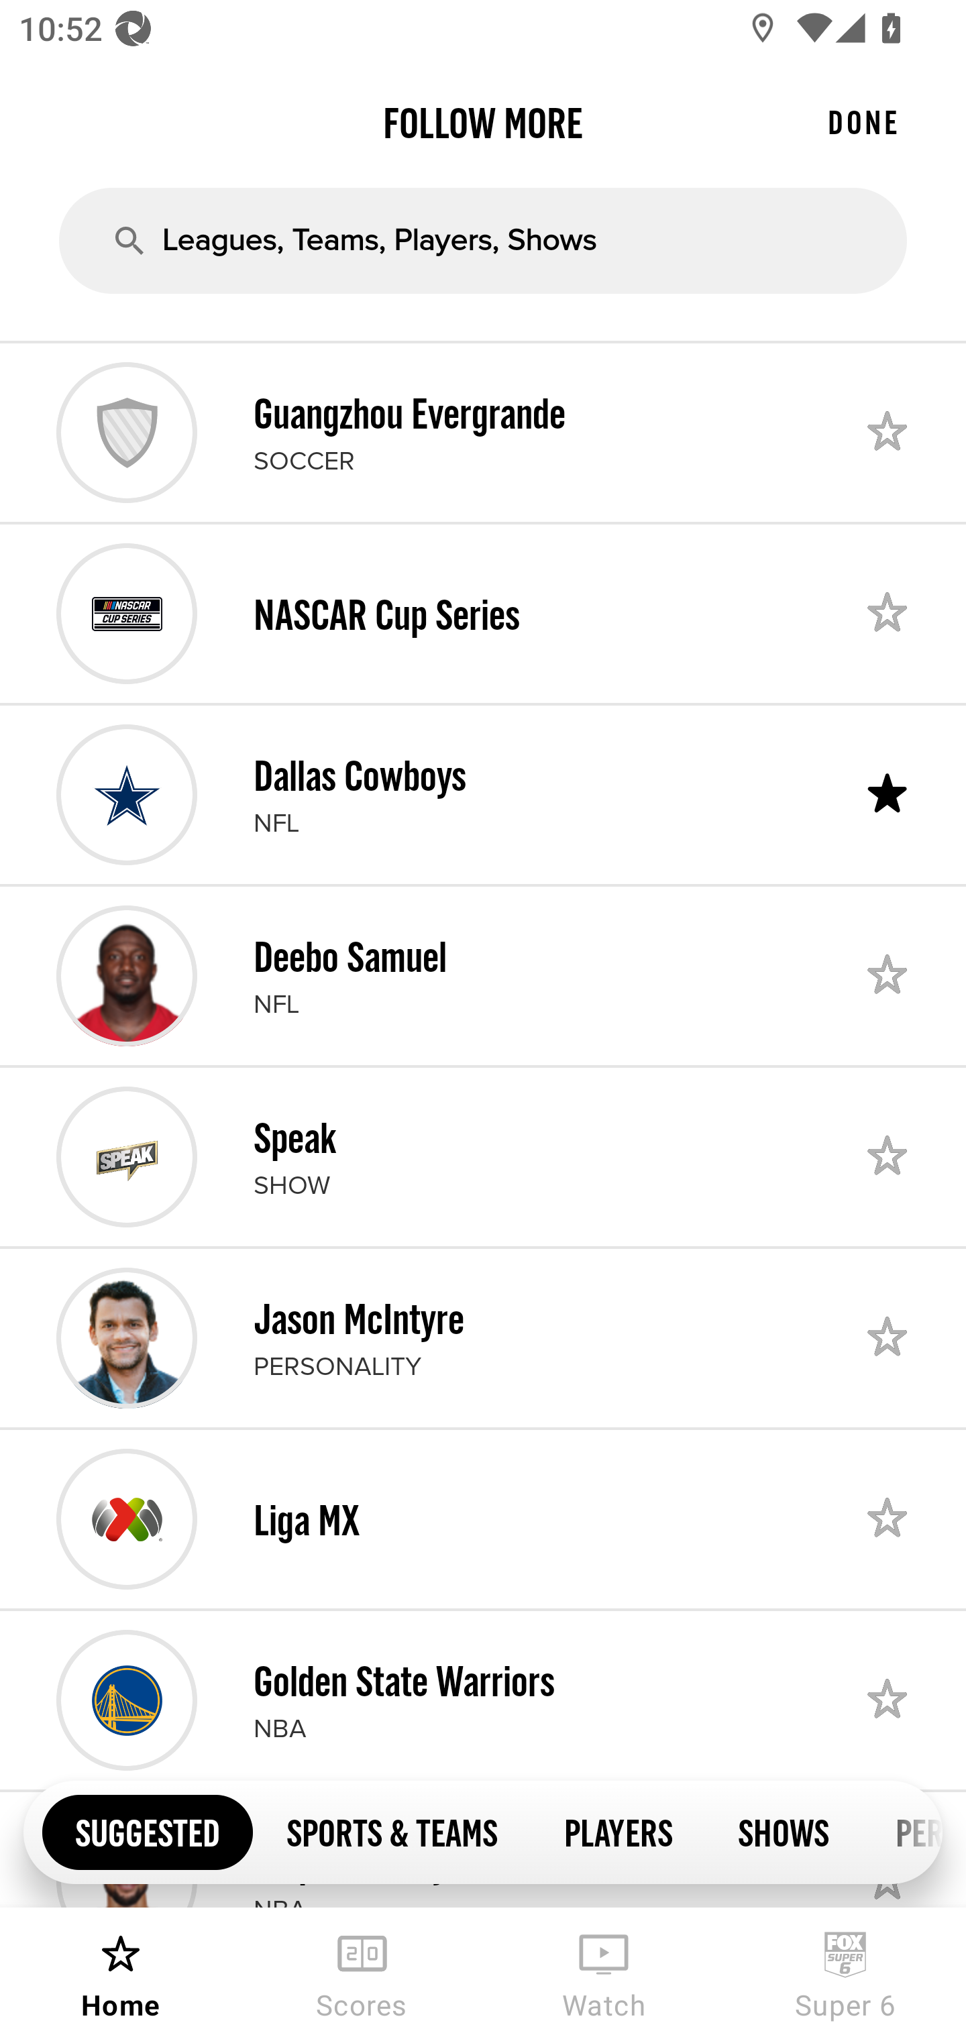 The height and width of the screenshot is (2039, 966). Describe the element at coordinates (845, 1973) in the screenshot. I see `Super 6` at that location.